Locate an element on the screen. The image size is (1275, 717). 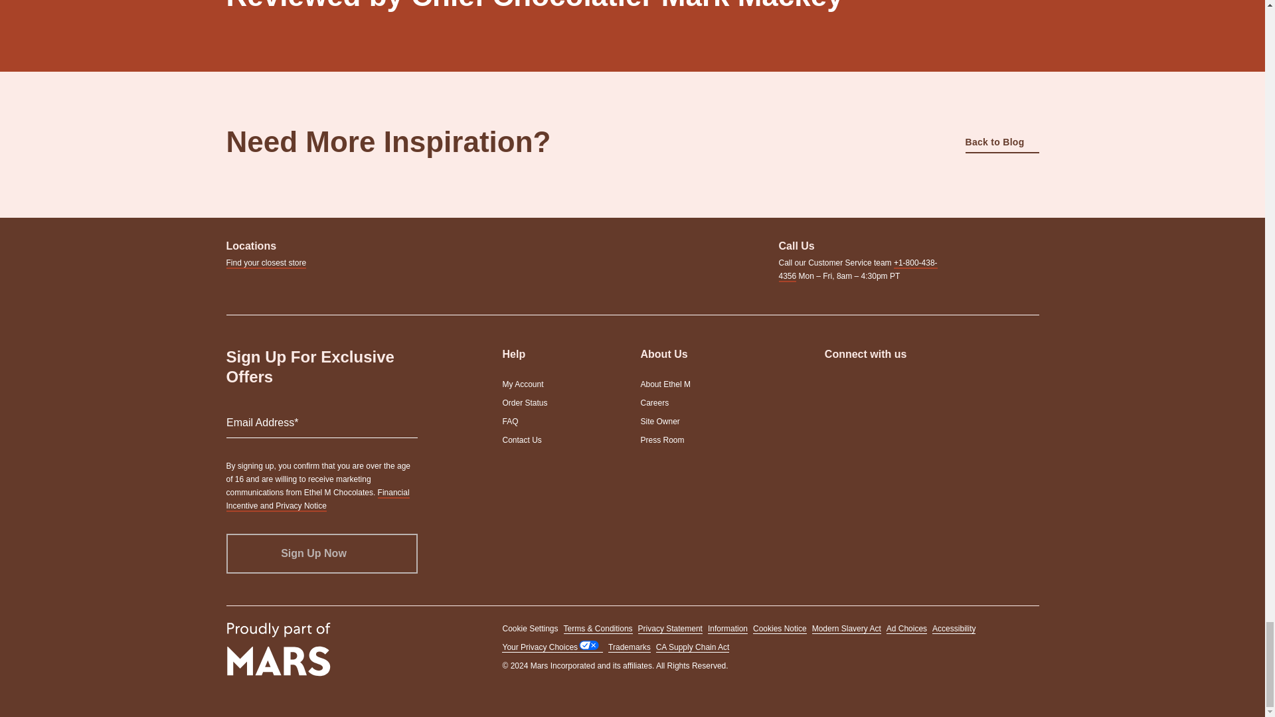
Instagram is located at coordinates (833, 385).